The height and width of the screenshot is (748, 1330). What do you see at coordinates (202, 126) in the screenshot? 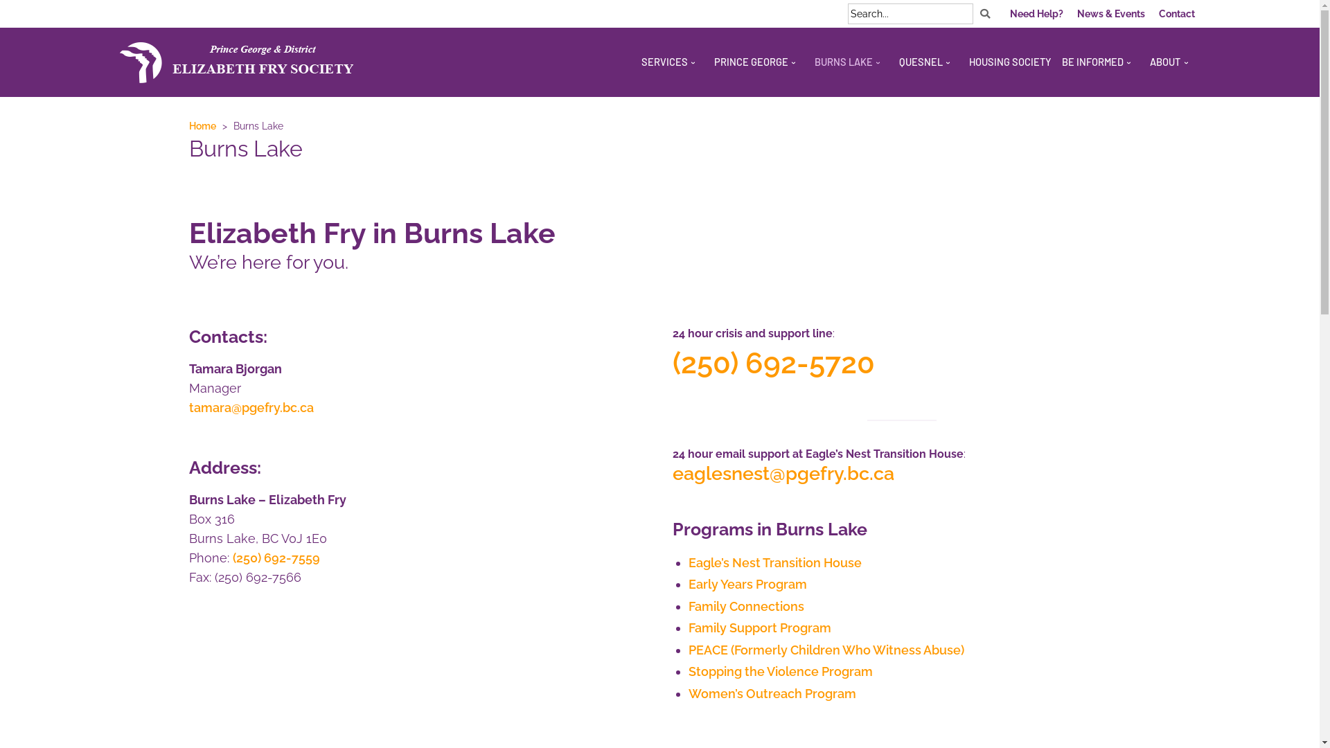
I see `Home` at bounding box center [202, 126].